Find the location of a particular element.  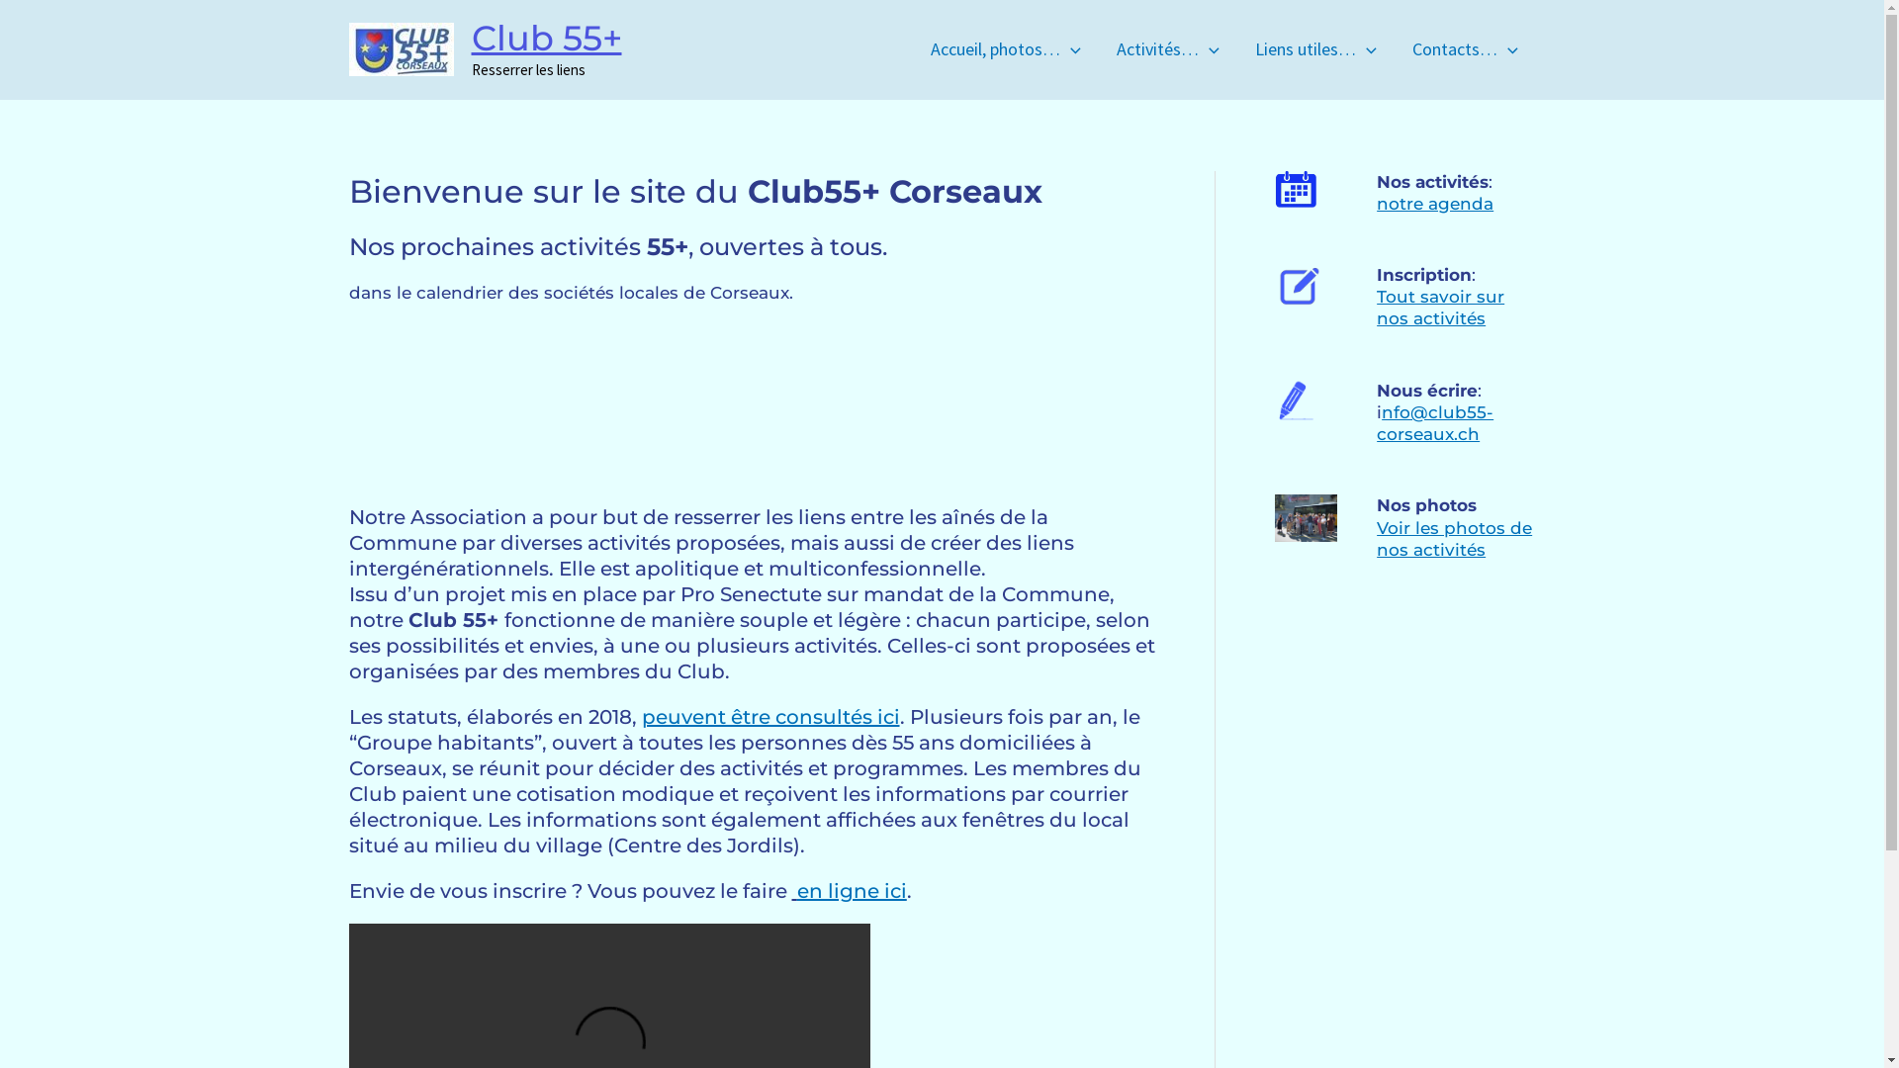

nfo@club55-corseaux.ch is located at coordinates (1435, 423).